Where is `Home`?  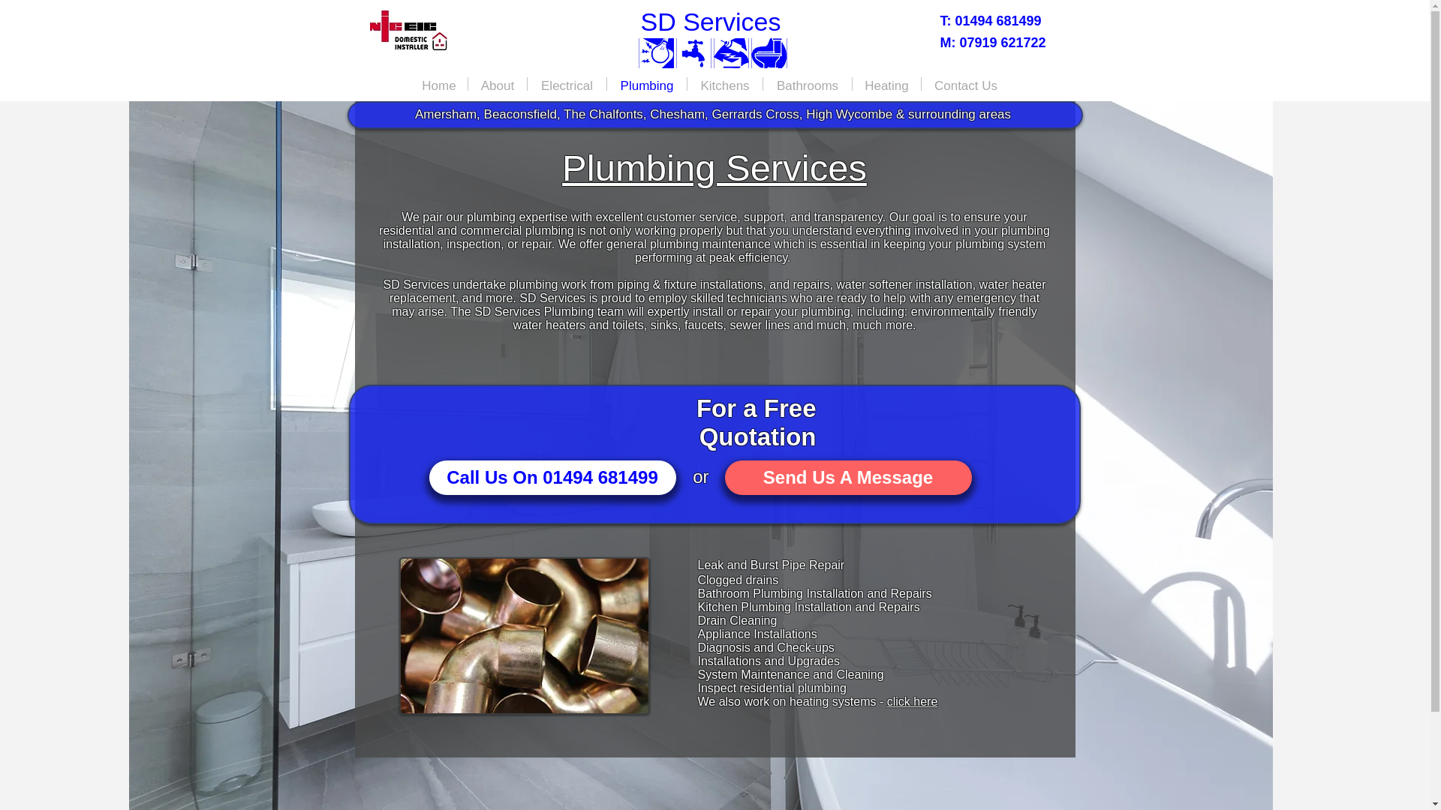 Home is located at coordinates (438, 83).